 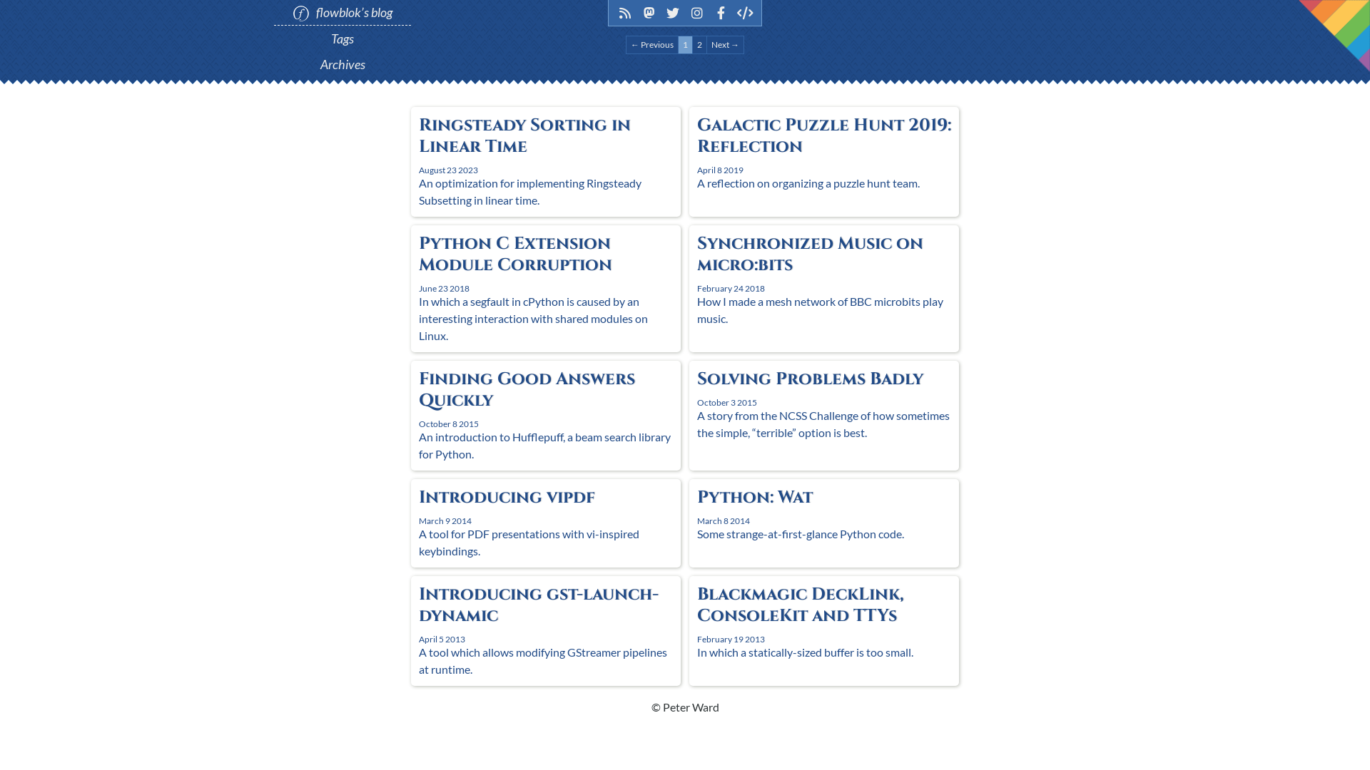 What do you see at coordinates (674, 13) in the screenshot?
I see `twitter` at bounding box center [674, 13].